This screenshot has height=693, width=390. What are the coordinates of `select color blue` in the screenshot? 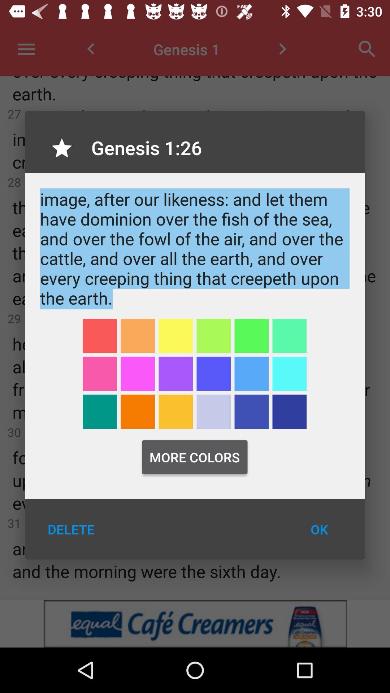 It's located at (290, 374).